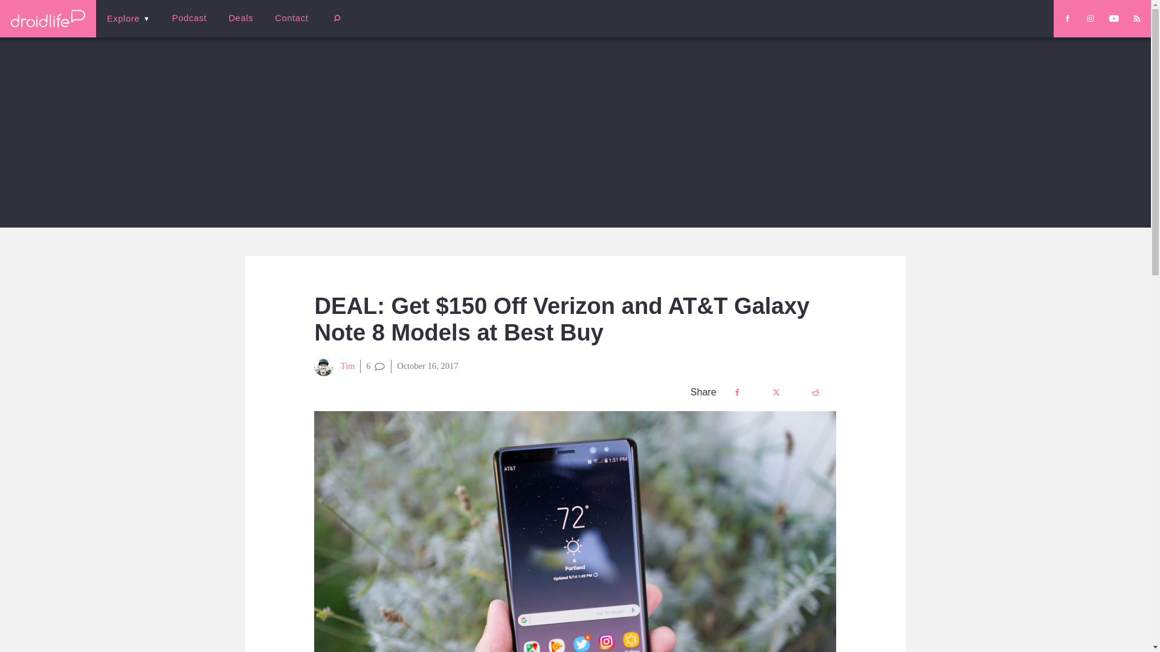 The height and width of the screenshot is (652, 1160). I want to click on Droid Life RSS, so click(1136, 18).